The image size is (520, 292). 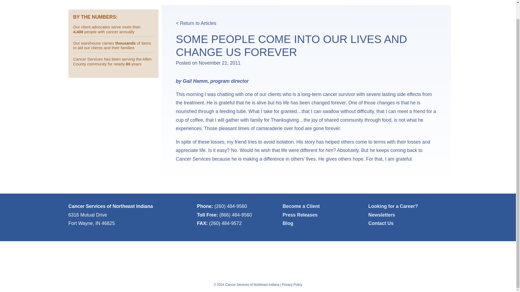 What do you see at coordinates (381, 223) in the screenshot?
I see `Contact Us` at bounding box center [381, 223].